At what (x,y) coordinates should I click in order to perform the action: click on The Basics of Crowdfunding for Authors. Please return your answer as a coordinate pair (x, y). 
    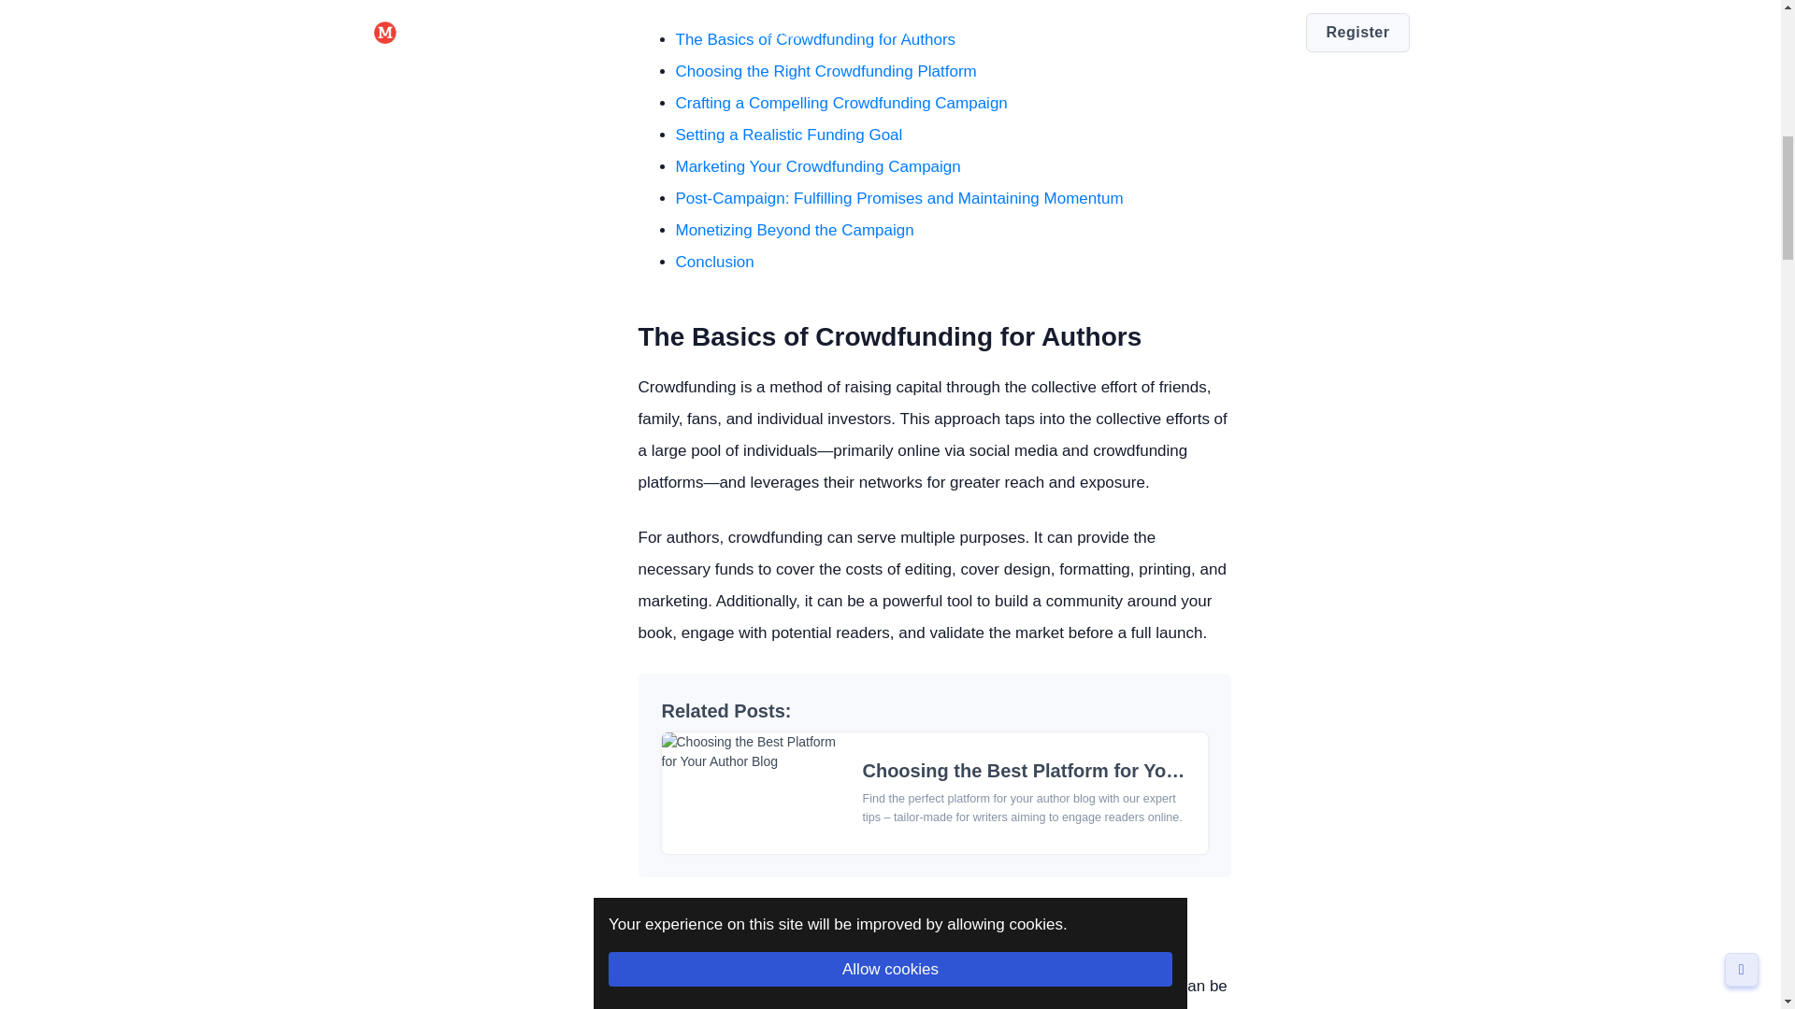
    Looking at the image, I should click on (814, 39).